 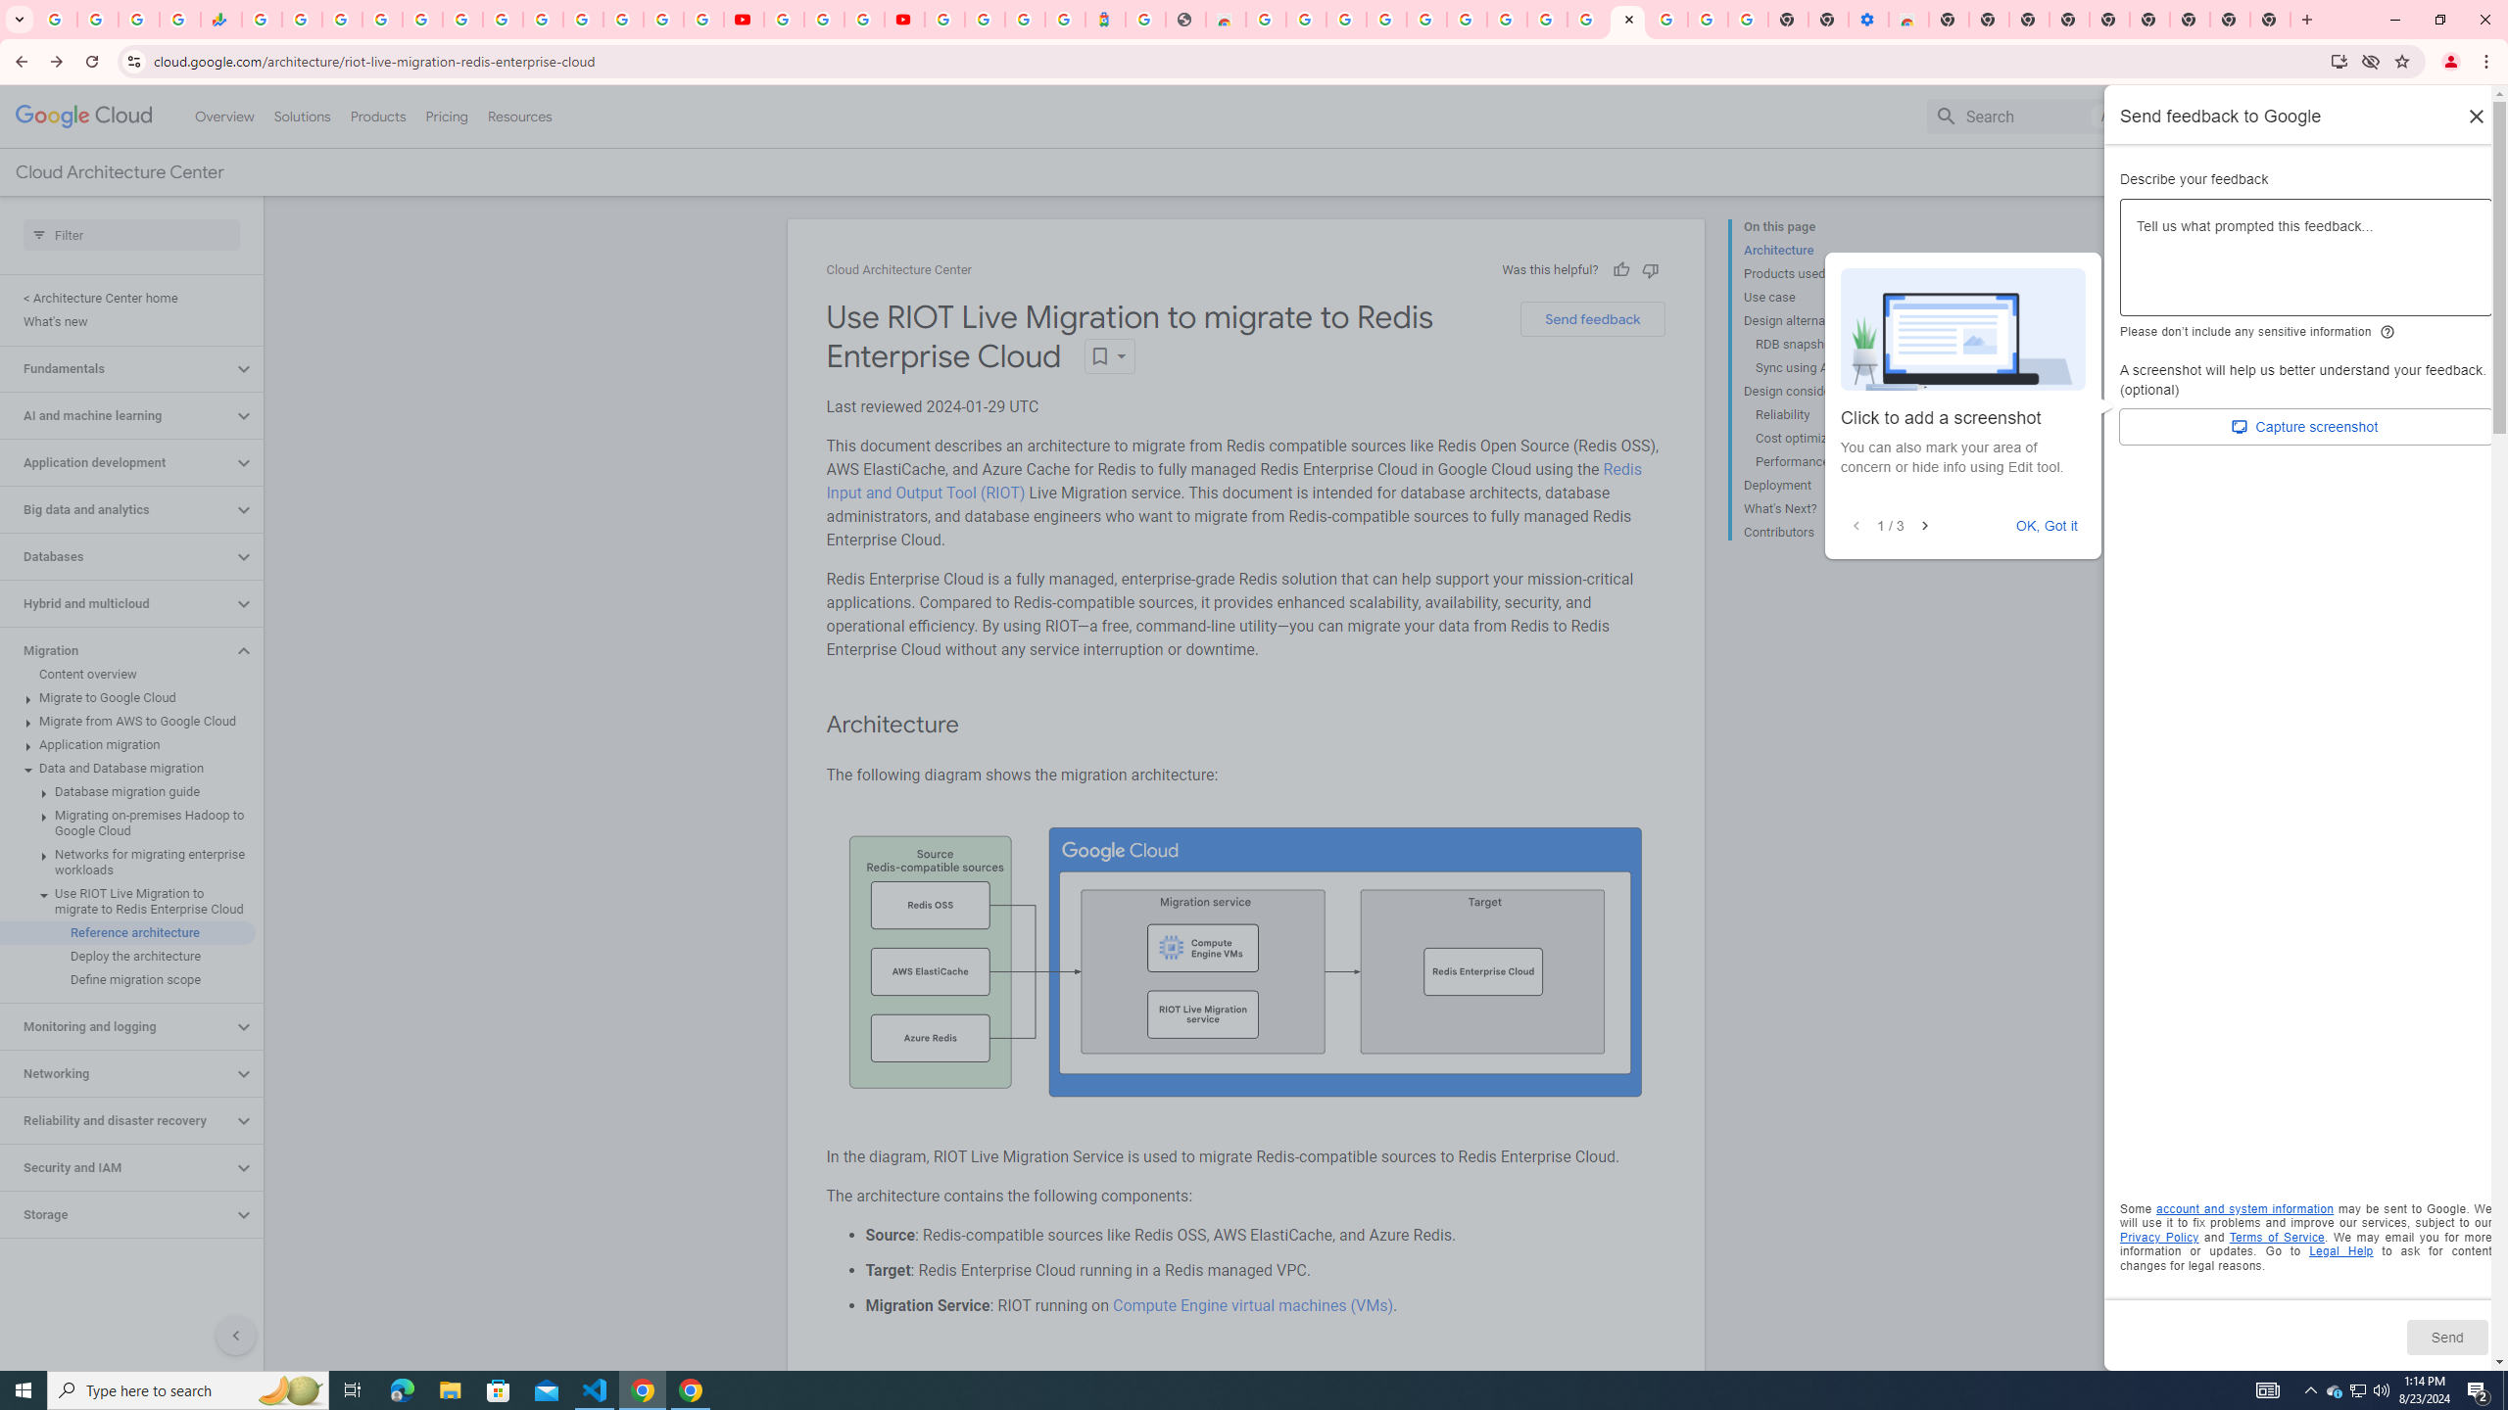 What do you see at coordinates (1823, 530) in the screenshot?
I see `Contributors` at bounding box center [1823, 530].